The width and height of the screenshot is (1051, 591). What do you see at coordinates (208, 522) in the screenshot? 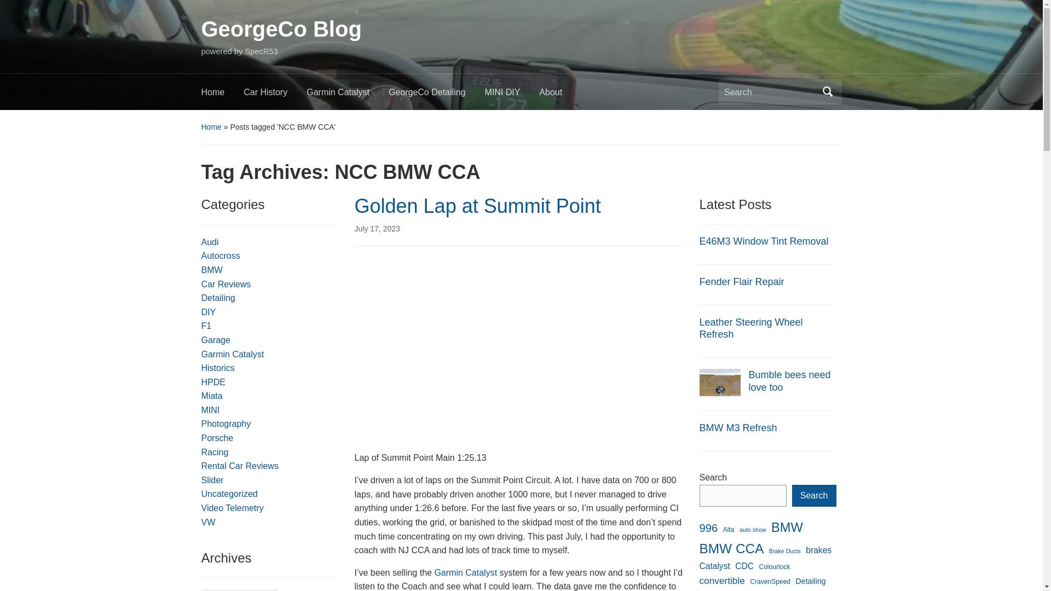
I see `VW` at bounding box center [208, 522].